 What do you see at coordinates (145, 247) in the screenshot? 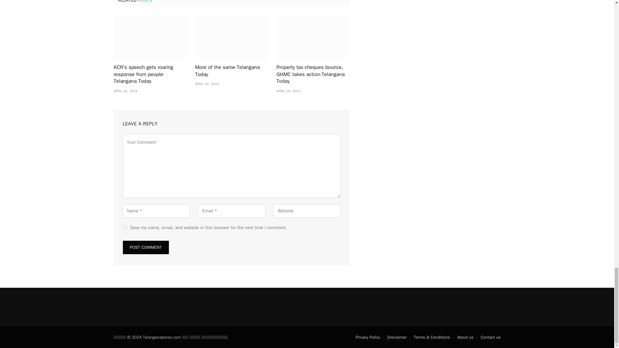
I see `Post Comment` at bounding box center [145, 247].